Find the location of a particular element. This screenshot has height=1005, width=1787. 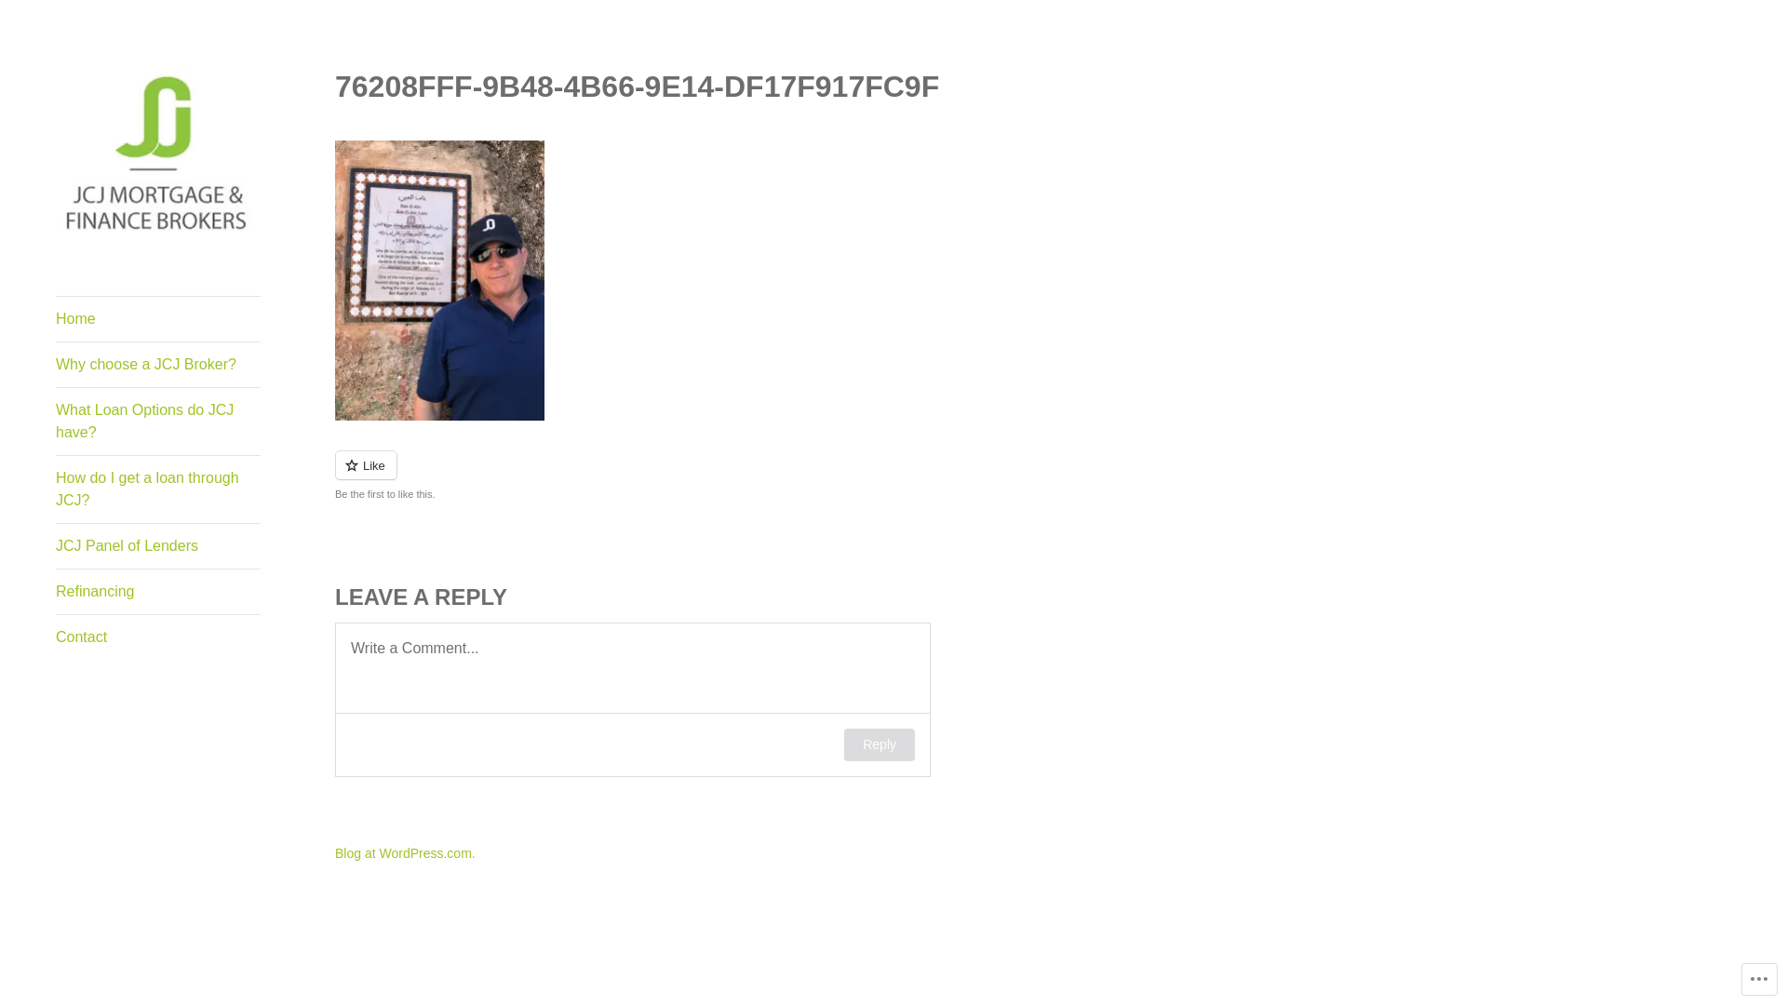

Reply is located at coordinates (880, 744).